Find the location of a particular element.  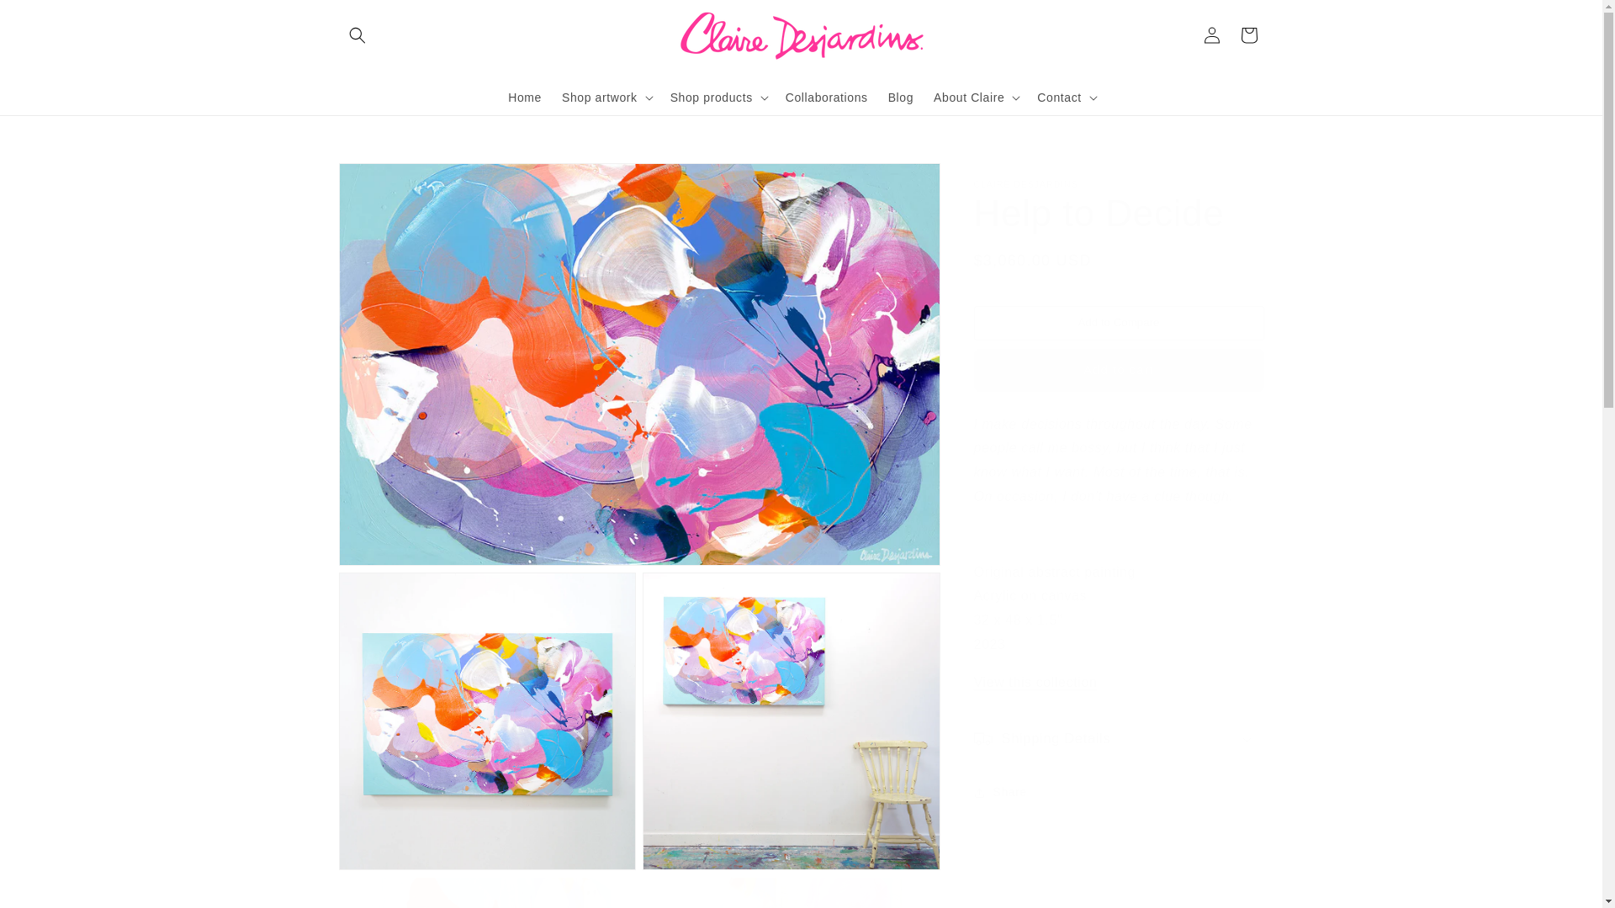

Open media 2 in modal is located at coordinates (486, 721).